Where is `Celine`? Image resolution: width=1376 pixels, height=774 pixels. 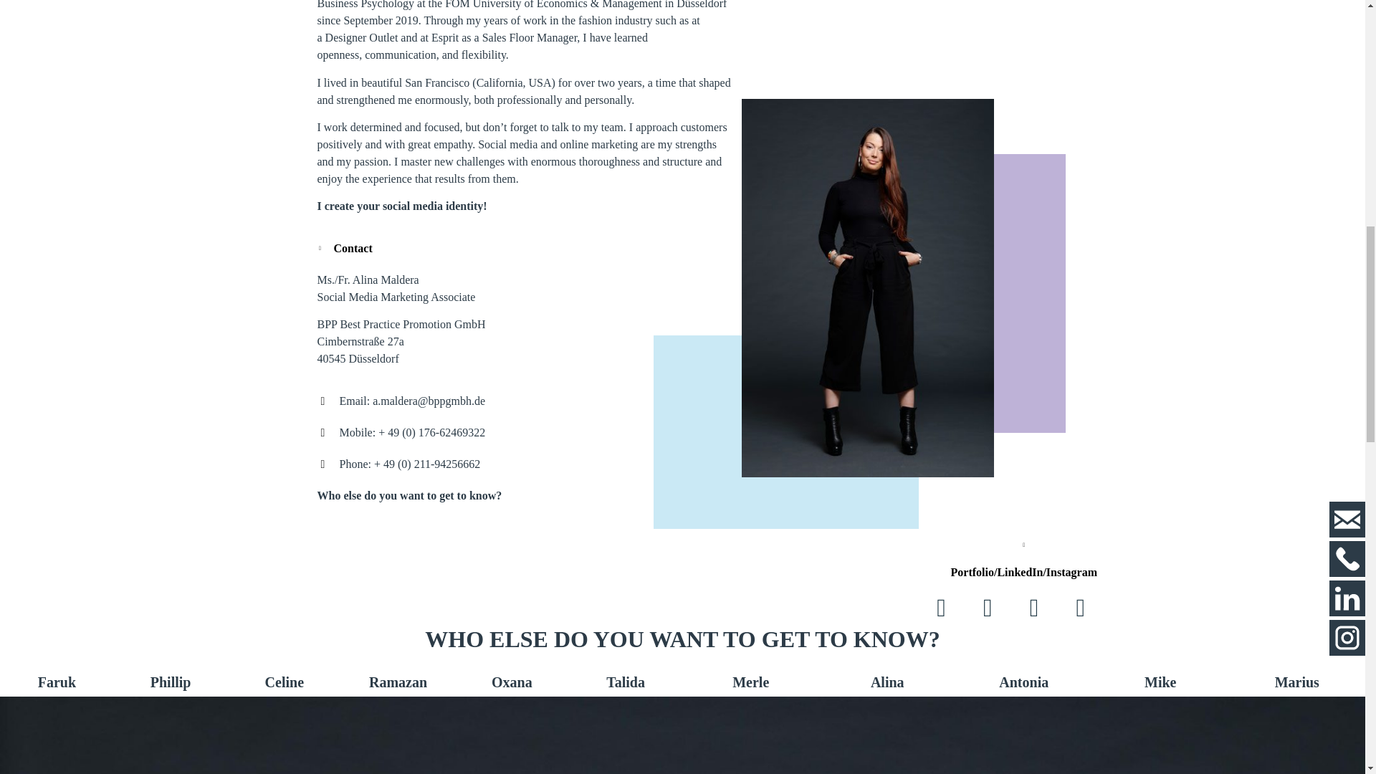
Celine is located at coordinates (285, 682).